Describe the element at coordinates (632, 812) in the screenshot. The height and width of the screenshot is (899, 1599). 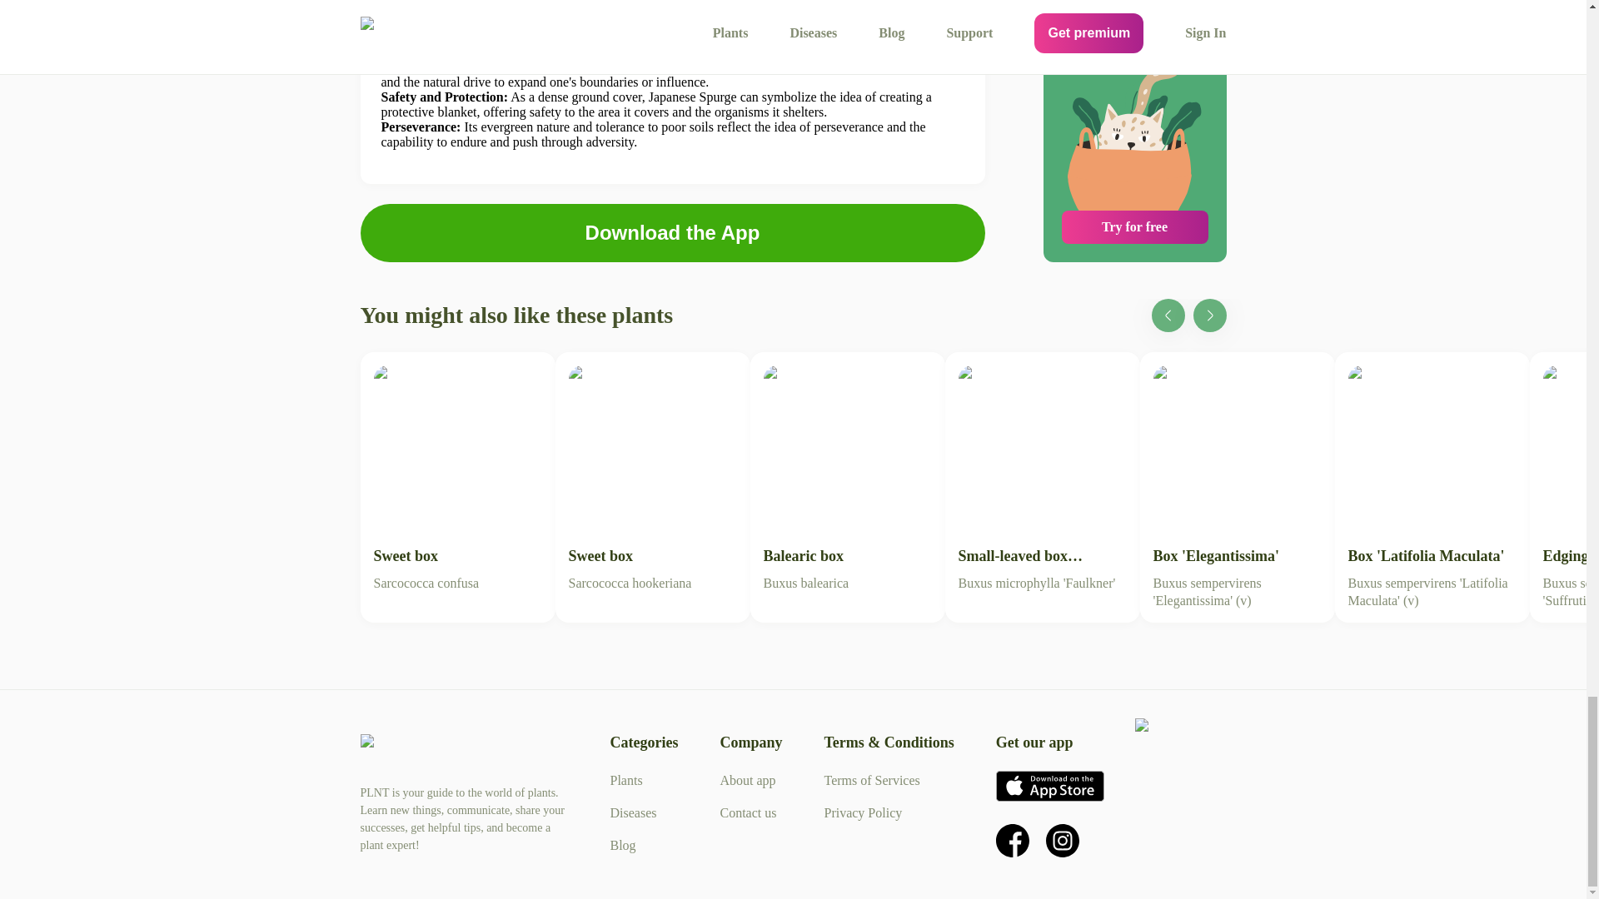
I see `Terms of Services` at that location.